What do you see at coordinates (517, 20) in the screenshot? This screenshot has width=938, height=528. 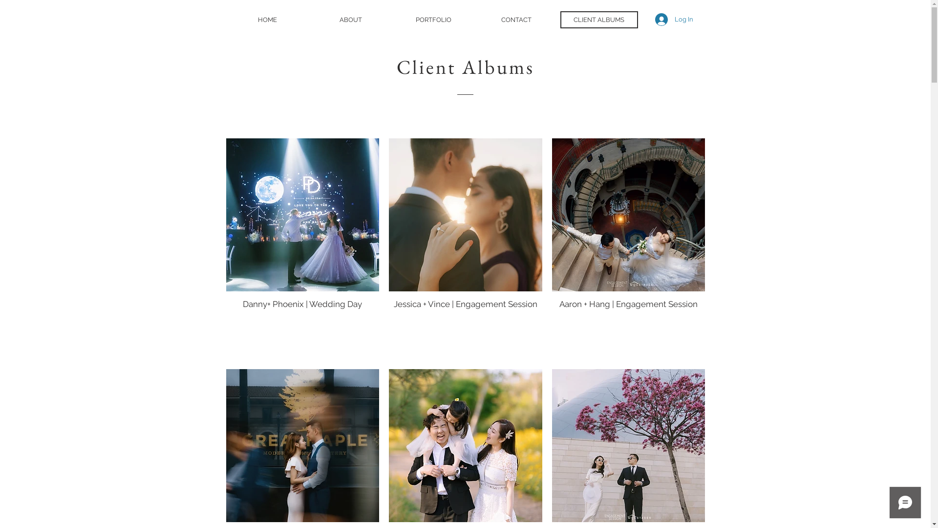 I see `CONTACT` at bounding box center [517, 20].